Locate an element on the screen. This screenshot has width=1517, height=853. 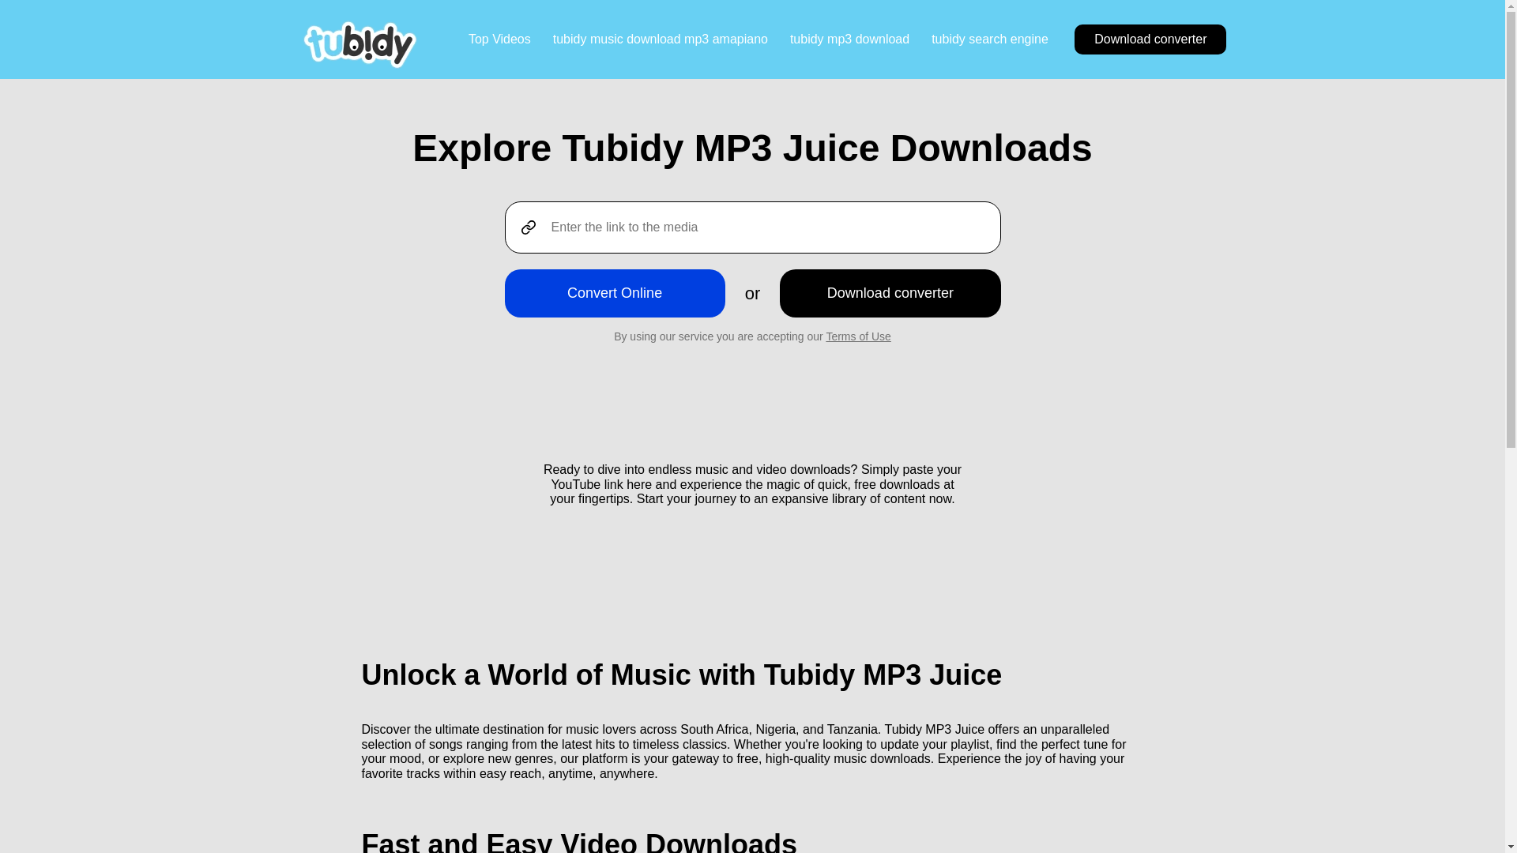
tubidy music download mp3 amapiano is located at coordinates (661, 39).